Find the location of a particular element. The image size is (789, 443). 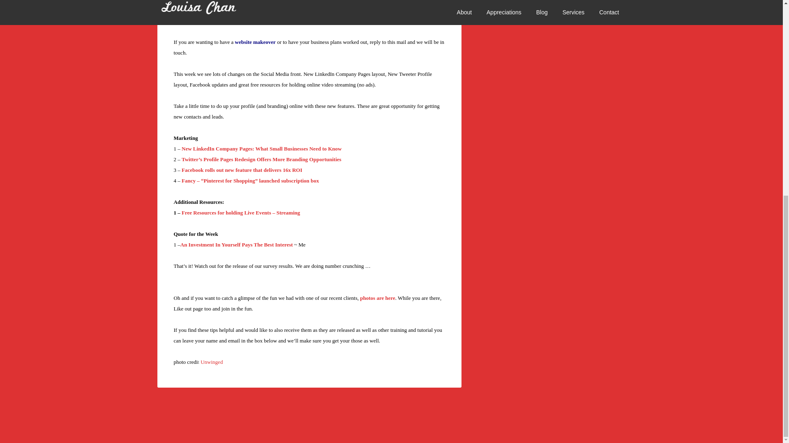

investment in websites is located at coordinates (278, 10).